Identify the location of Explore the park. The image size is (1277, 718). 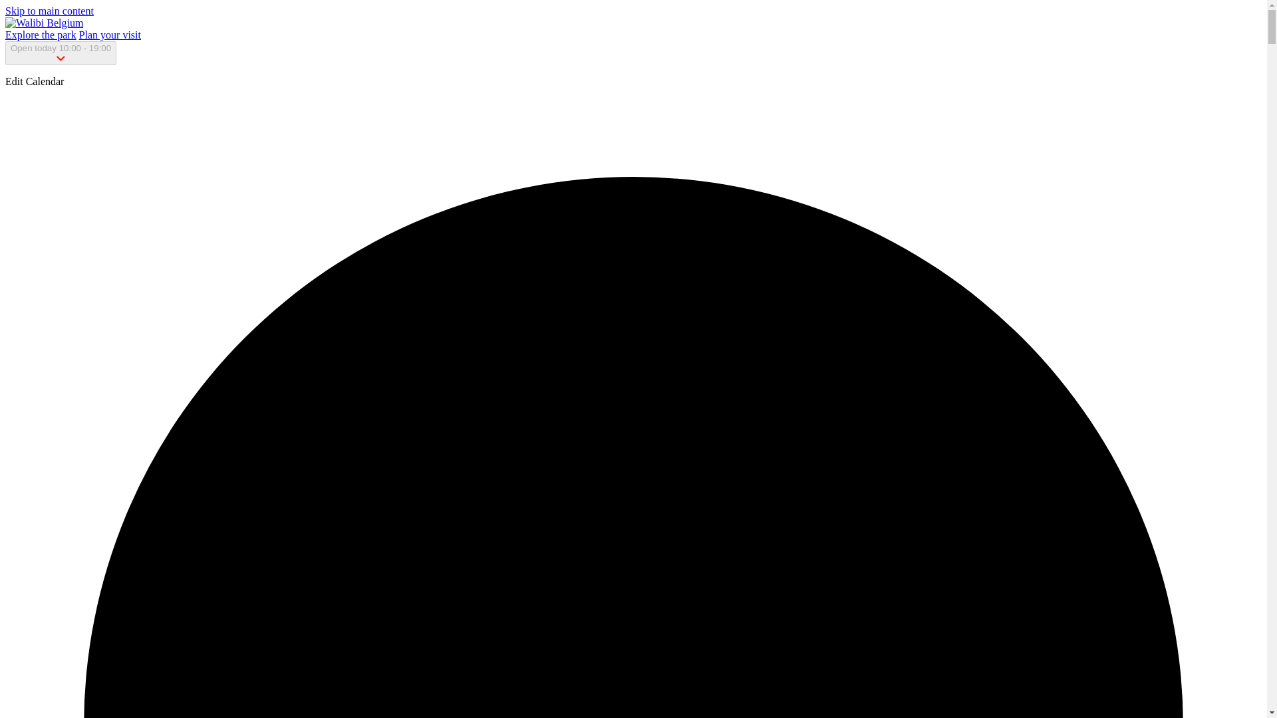
(41, 35).